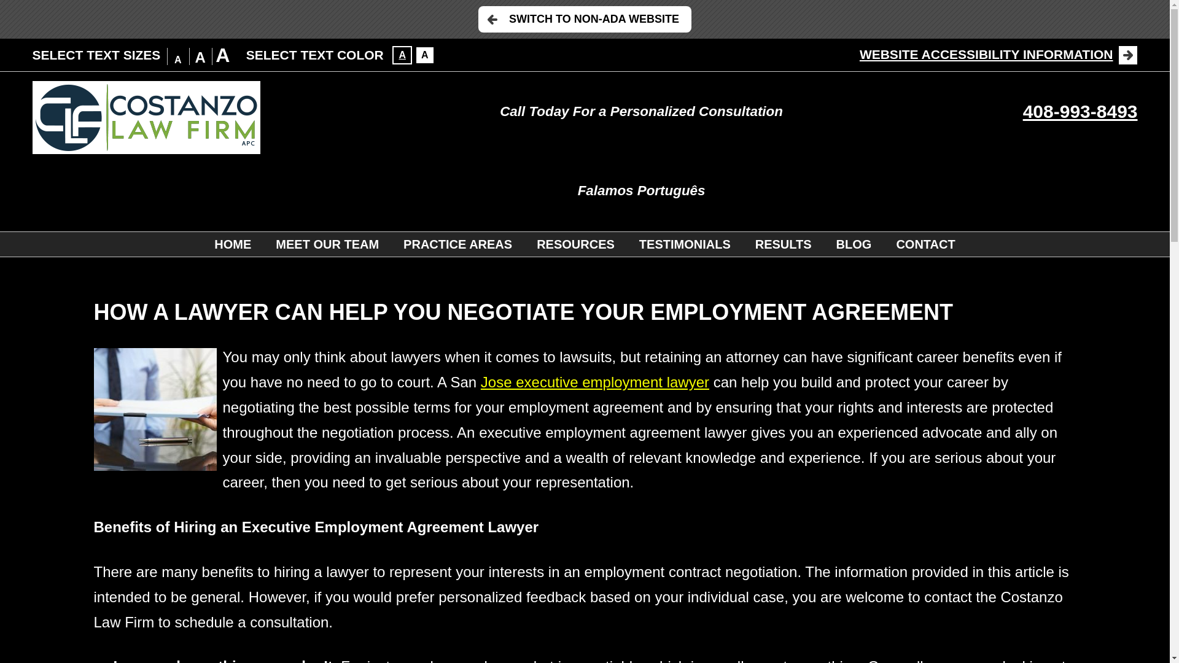 The height and width of the screenshot is (663, 1179). What do you see at coordinates (998, 54) in the screenshot?
I see `Click to view external accessibility article` at bounding box center [998, 54].